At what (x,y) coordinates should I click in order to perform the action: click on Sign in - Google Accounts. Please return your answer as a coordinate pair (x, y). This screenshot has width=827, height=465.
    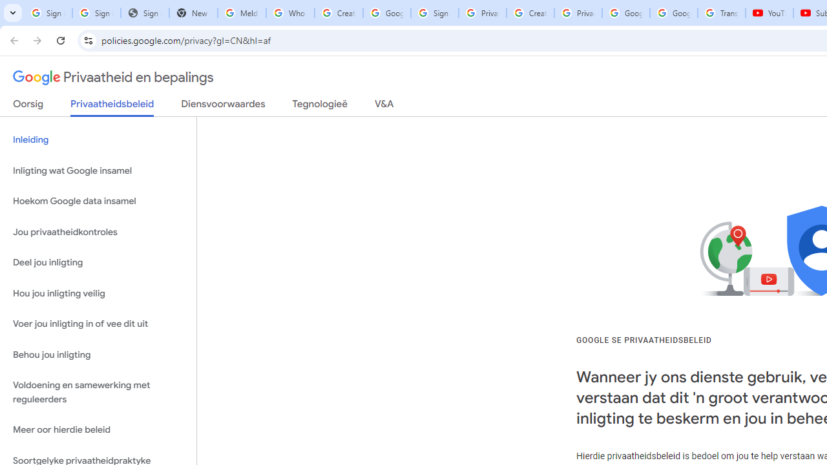
    Looking at the image, I should click on (435, 13).